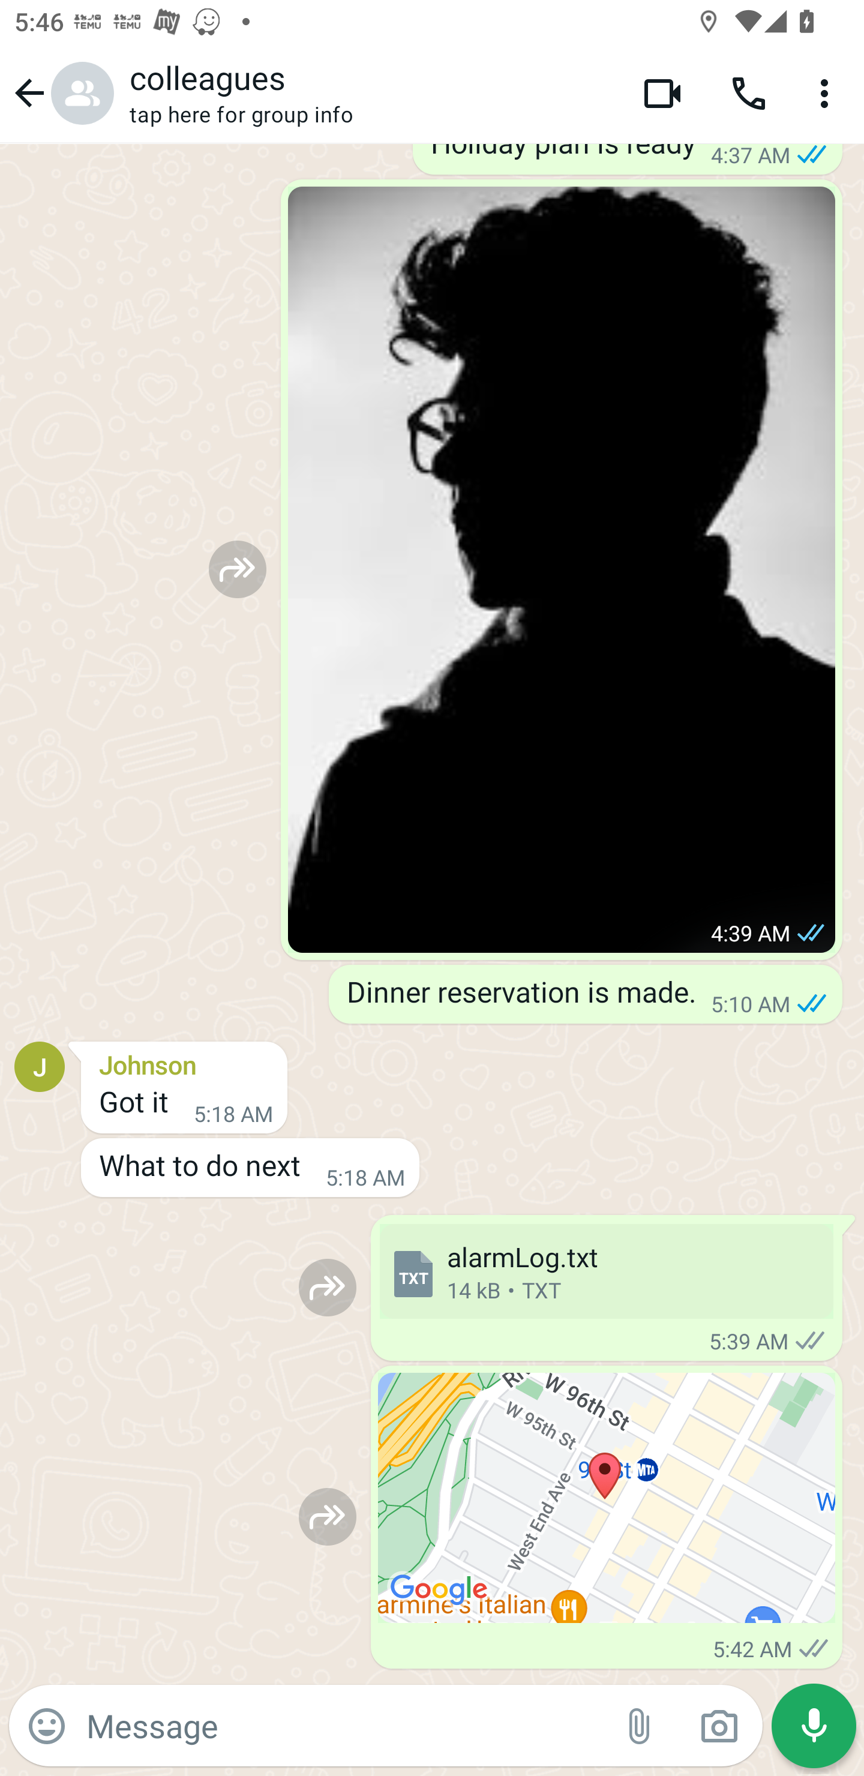 The height and width of the screenshot is (1776, 864). What do you see at coordinates (749, 92) in the screenshot?
I see `Voice call` at bounding box center [749, 92].